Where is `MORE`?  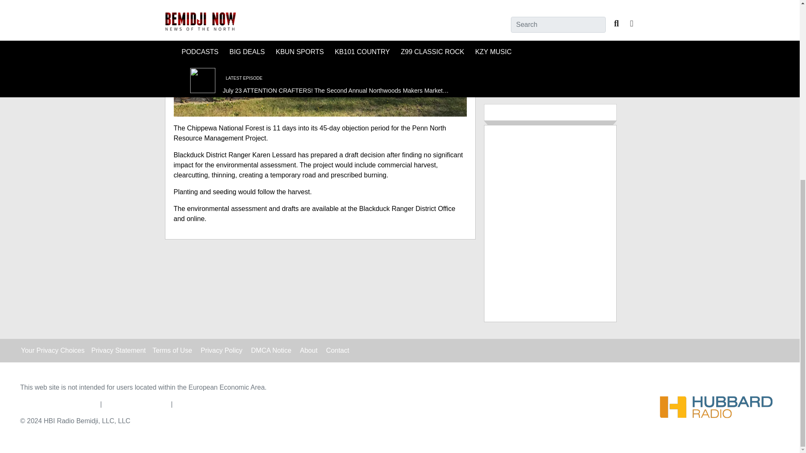
MORE is located at coordinates (550, 66).